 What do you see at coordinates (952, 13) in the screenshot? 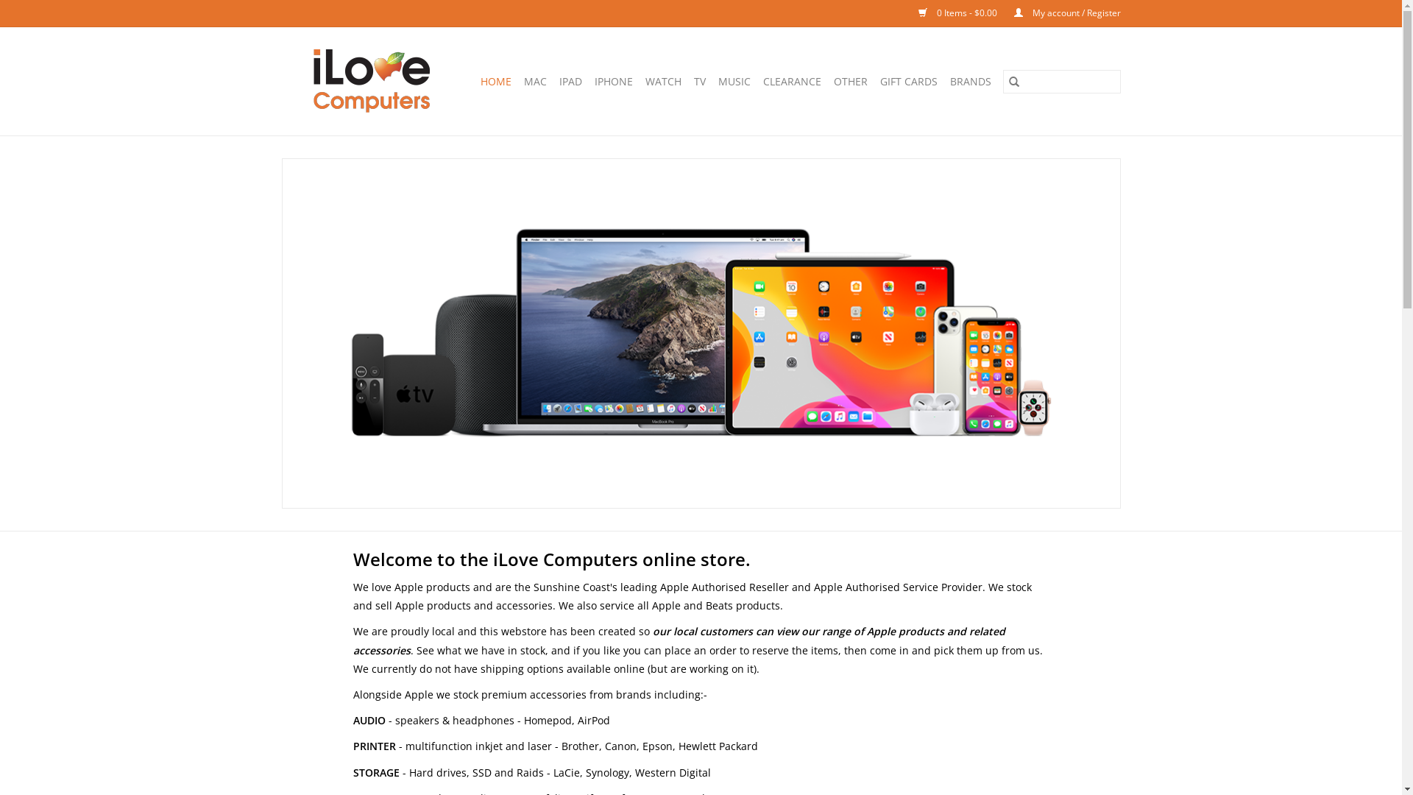
I see `0 Items - $0.00` at bounding box center [952, 13].